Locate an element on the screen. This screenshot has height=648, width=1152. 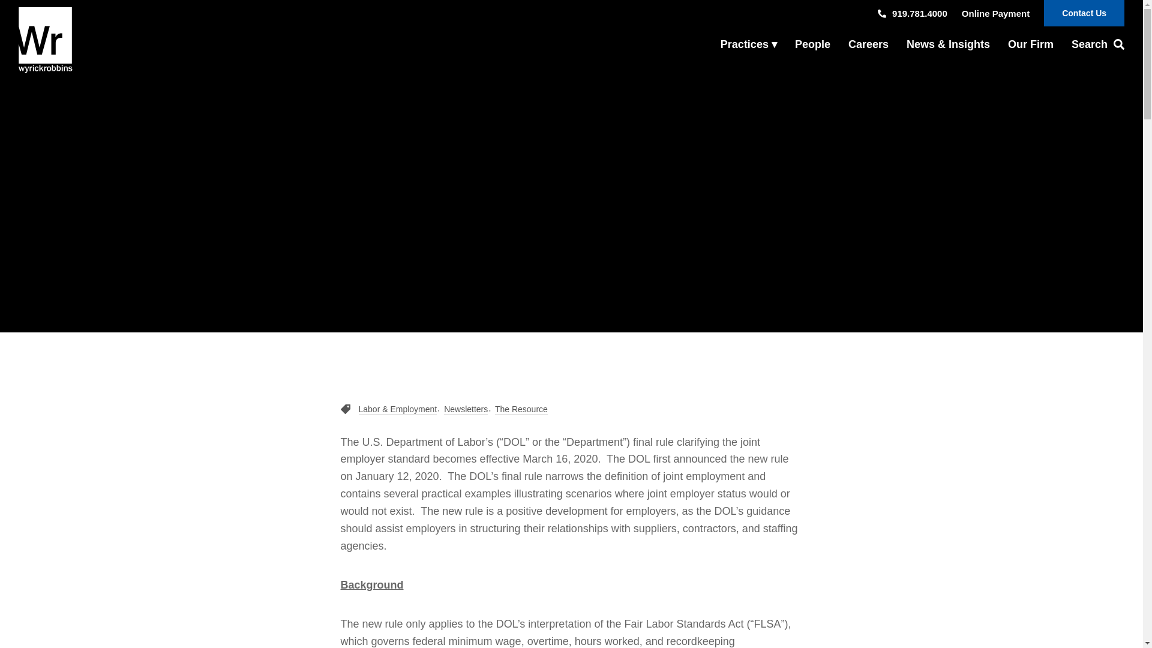
919.781.4000 is located at coordinates (912, 13).